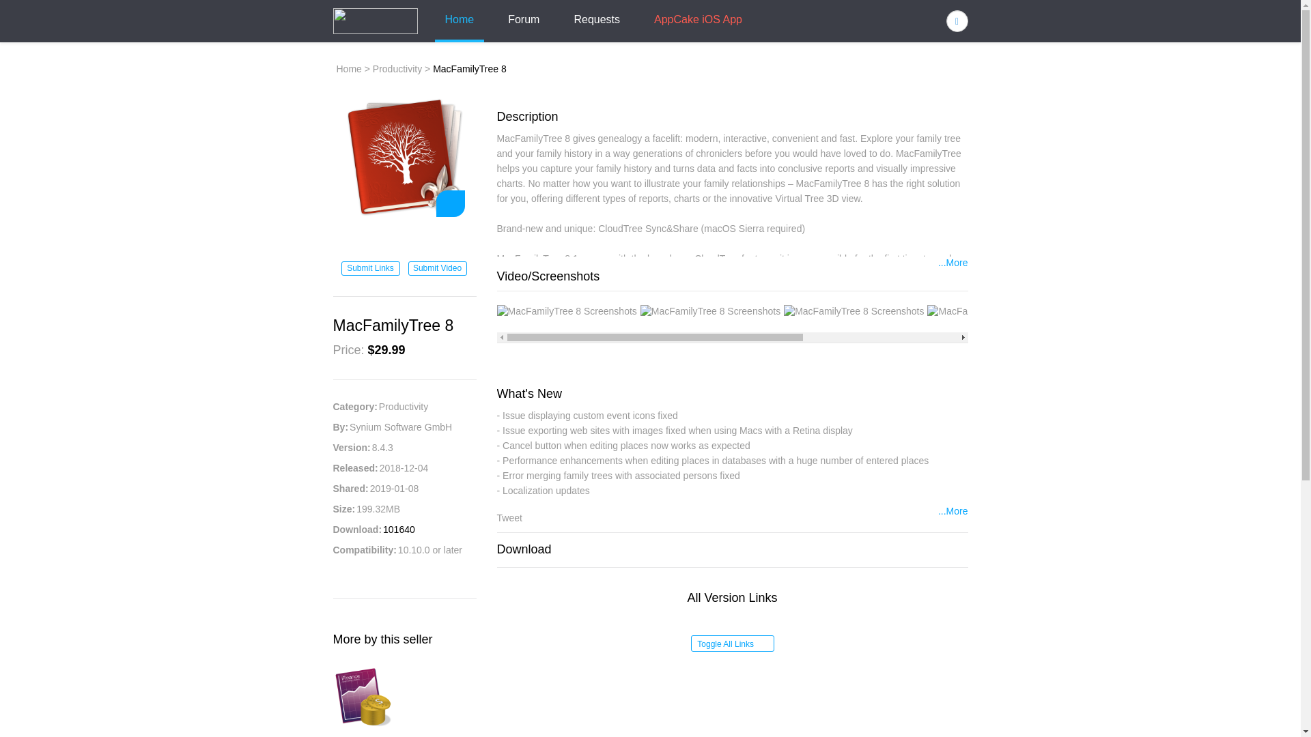  What do you see at coordinates (370, 268) in the screenshot?
I see `Submit Links` at bounding box center [370, 268].